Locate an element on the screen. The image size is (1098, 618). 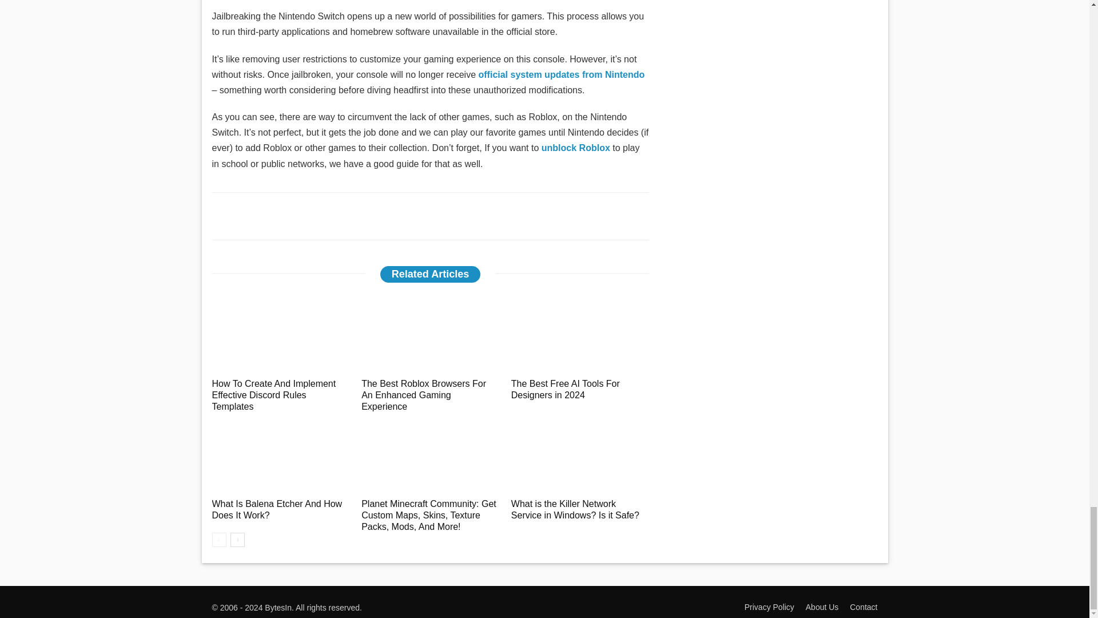
What Is Balena Etcher And How Does It Work? is located at coordinates (280, 453).